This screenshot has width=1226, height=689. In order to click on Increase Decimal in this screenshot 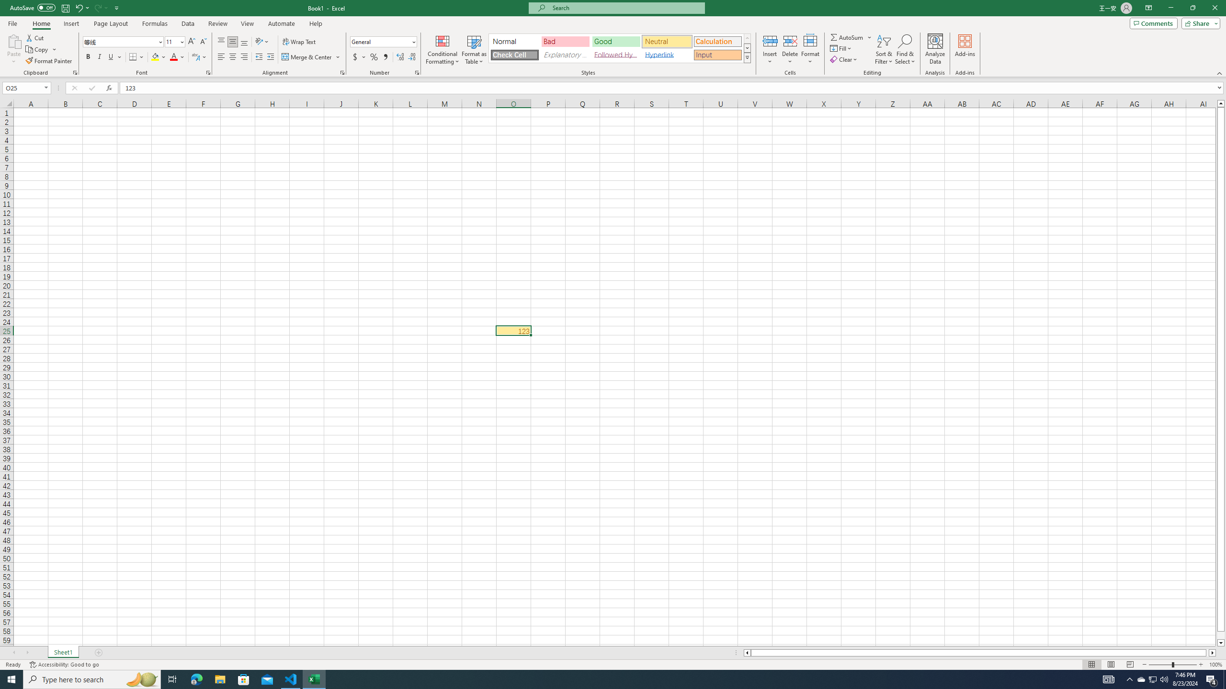, I will do `click(400, 57)`.